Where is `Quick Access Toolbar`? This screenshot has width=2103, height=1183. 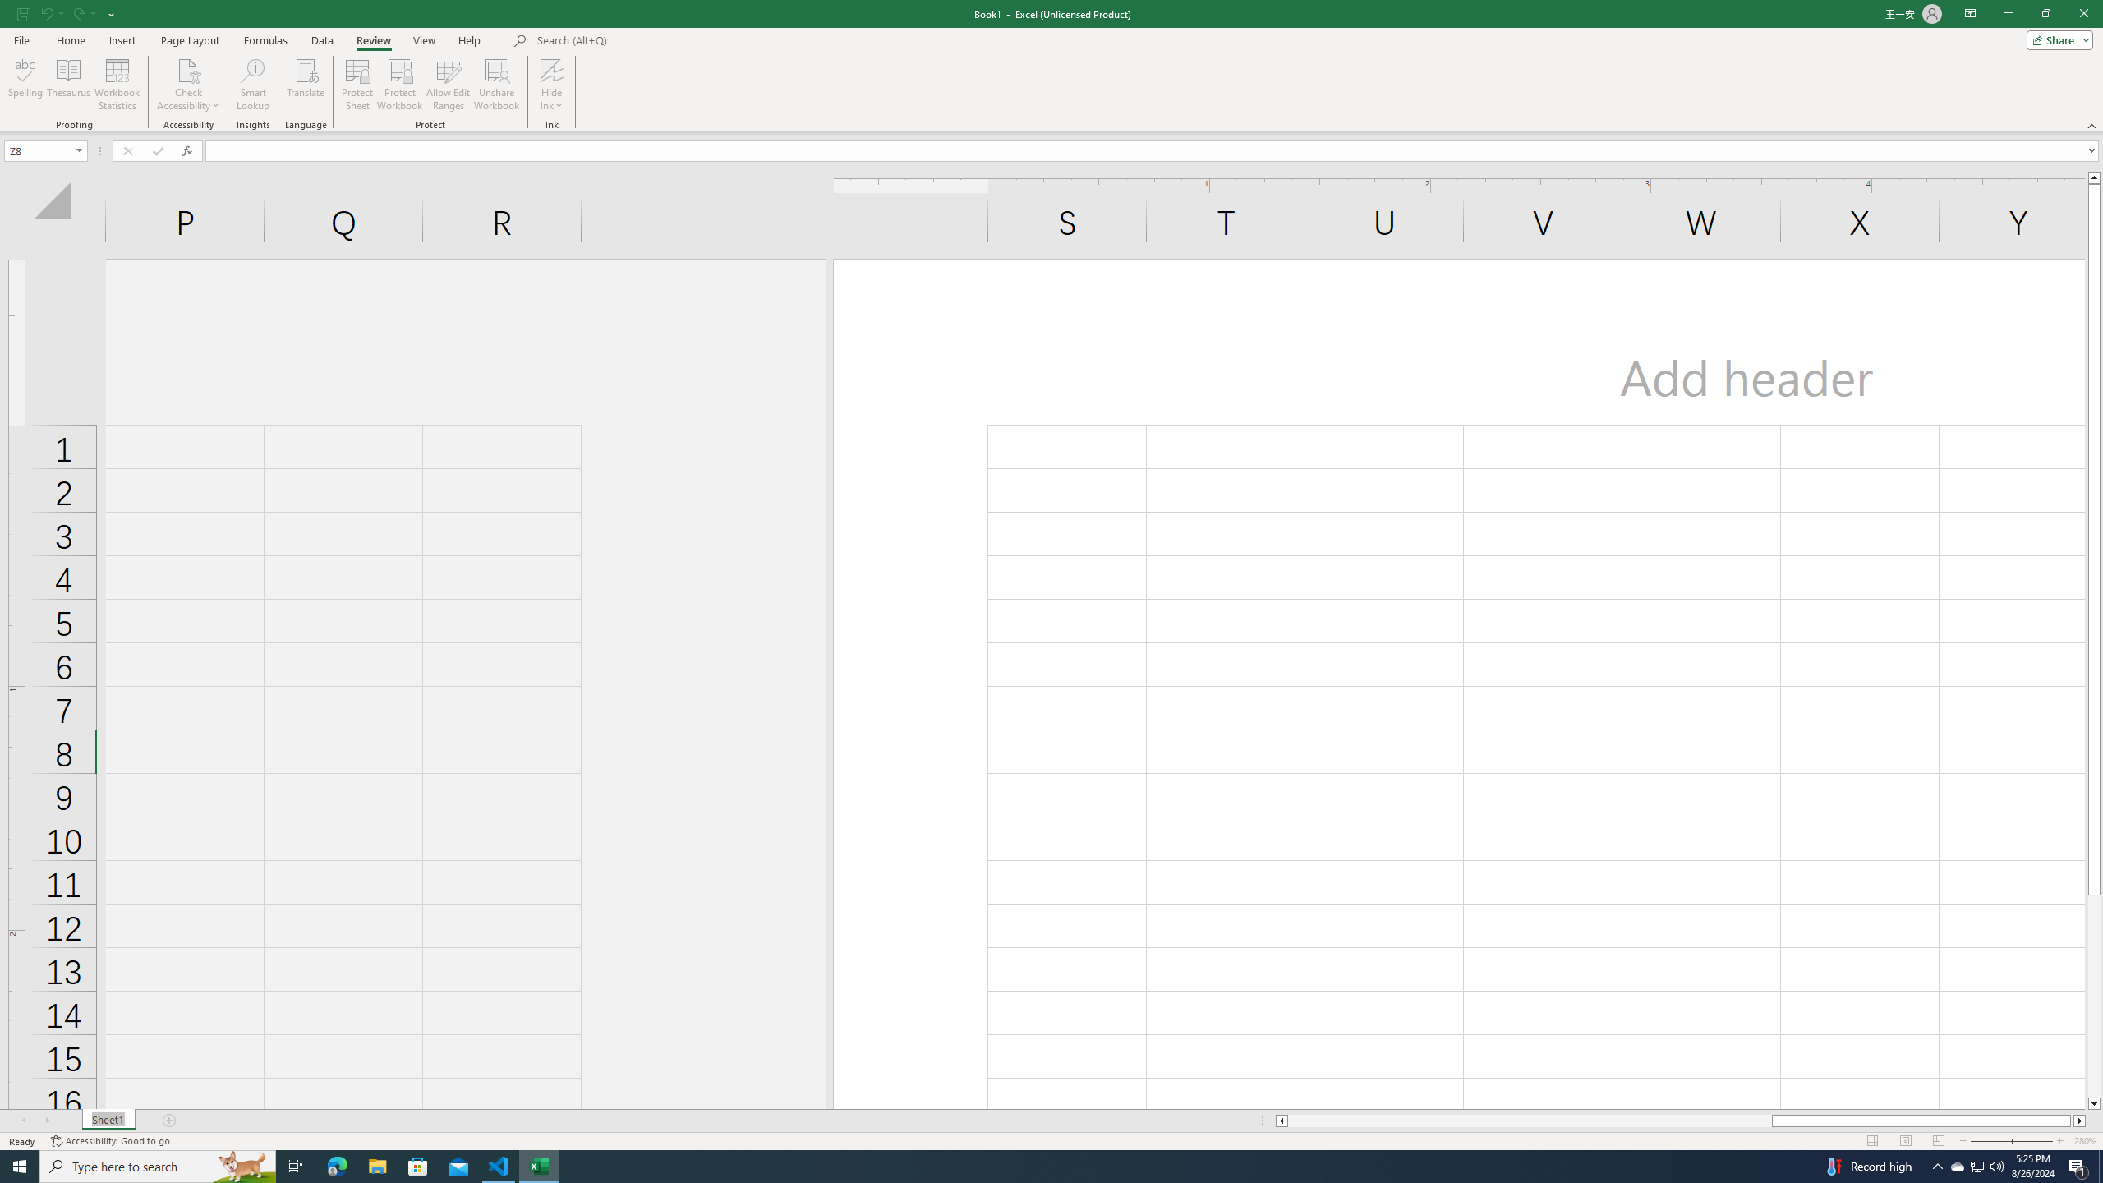
Quick Access Toolbar is located at coordinates (68, 14).